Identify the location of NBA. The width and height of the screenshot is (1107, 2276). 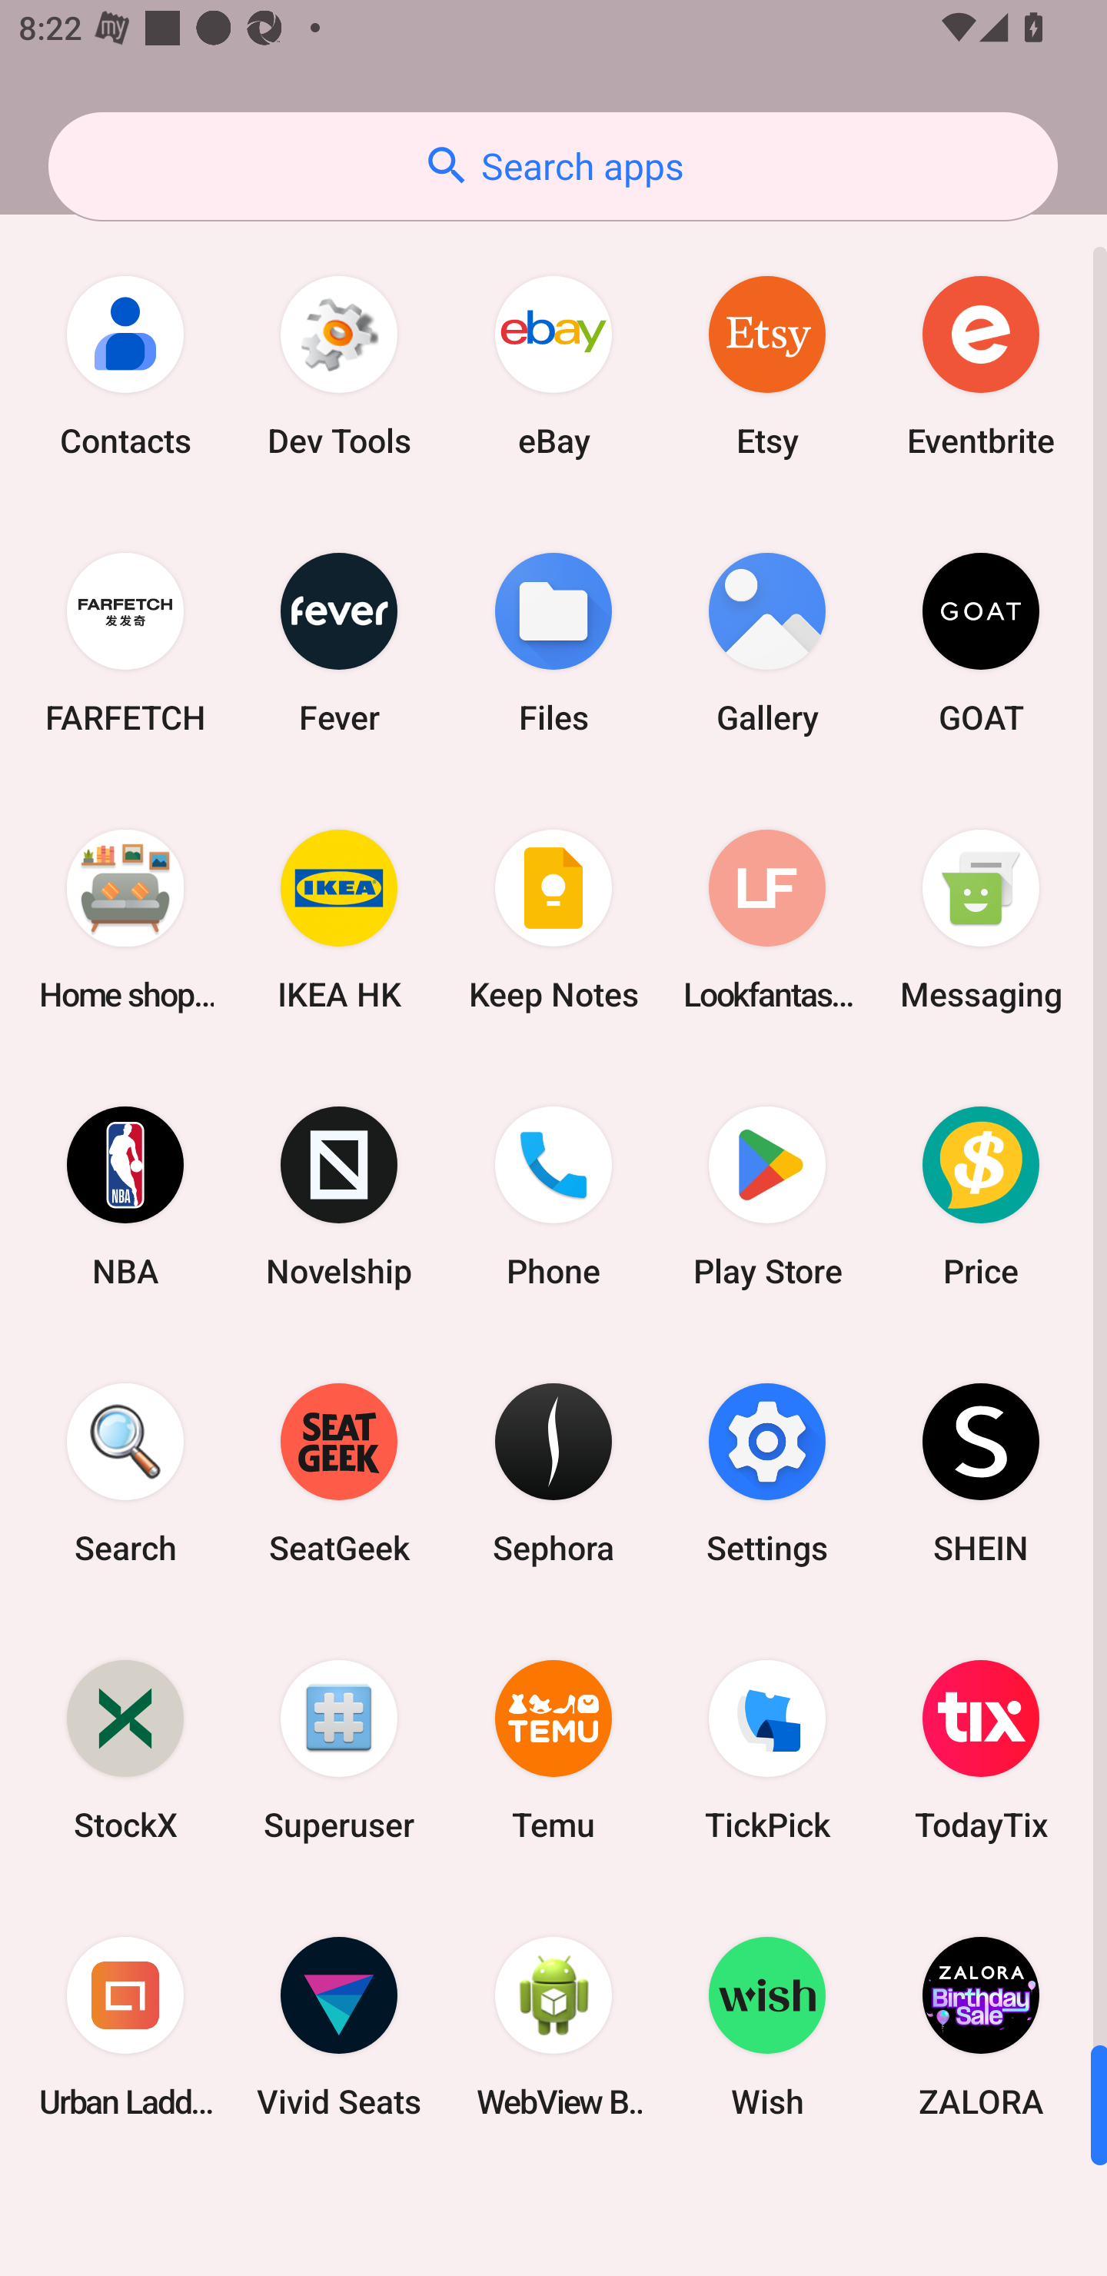
(125, 1196).